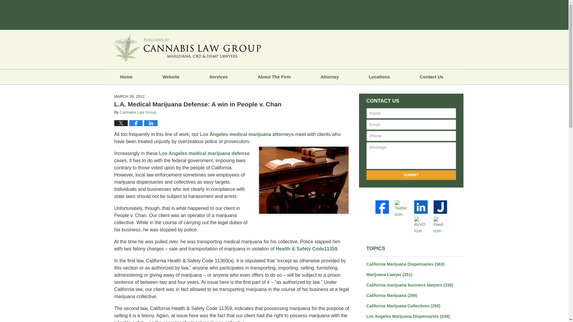  What do you see at coordinates (441, 225) in the screenshot?
I see `Feed` at bounding box center [441, 225].